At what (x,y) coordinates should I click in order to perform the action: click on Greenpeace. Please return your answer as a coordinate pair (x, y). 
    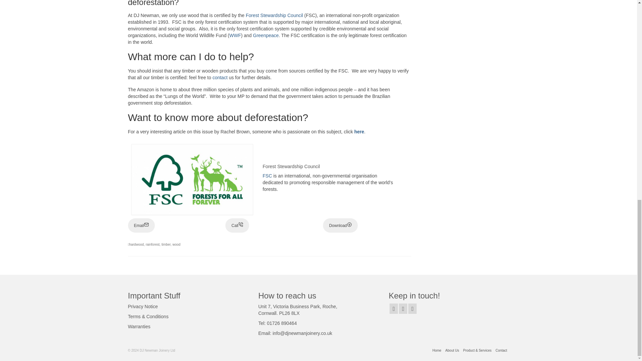
    Looking at the image, I should click on (265, 35).